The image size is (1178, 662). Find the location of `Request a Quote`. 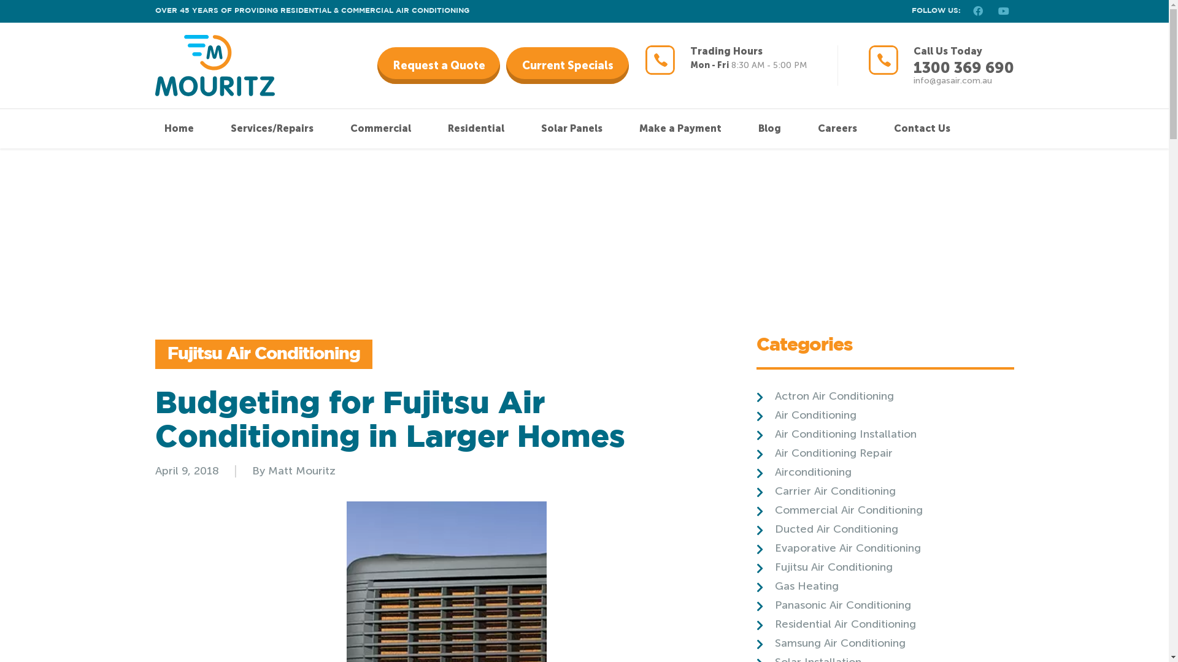

Request a Quote is located at coordinates (439, 66).